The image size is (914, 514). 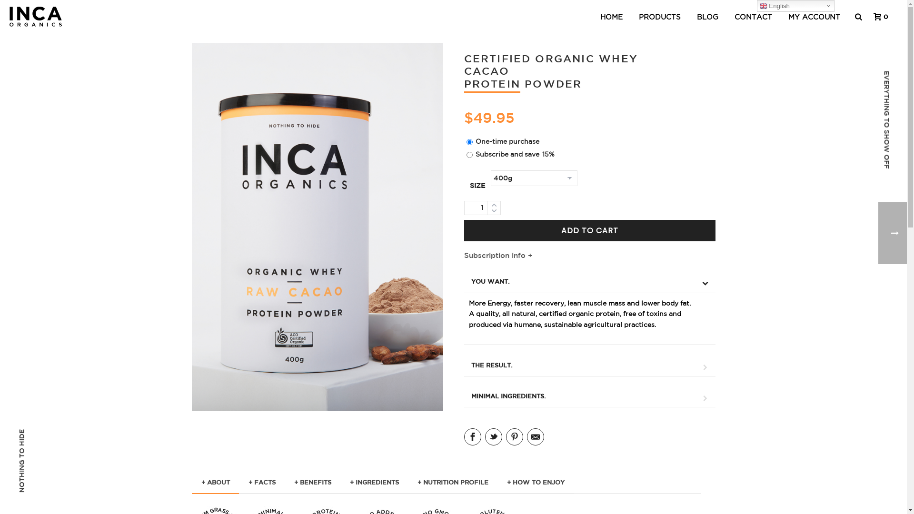 What do you see at coordinates (535, 483) in the screenshot?
I see `+ HOW TO ENJOY` at bounding box center [535, 483].